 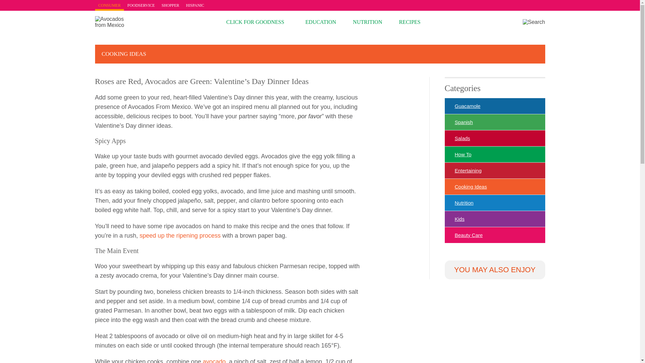 I want to click on FOODSERVICE, so click(x=141, y=5).